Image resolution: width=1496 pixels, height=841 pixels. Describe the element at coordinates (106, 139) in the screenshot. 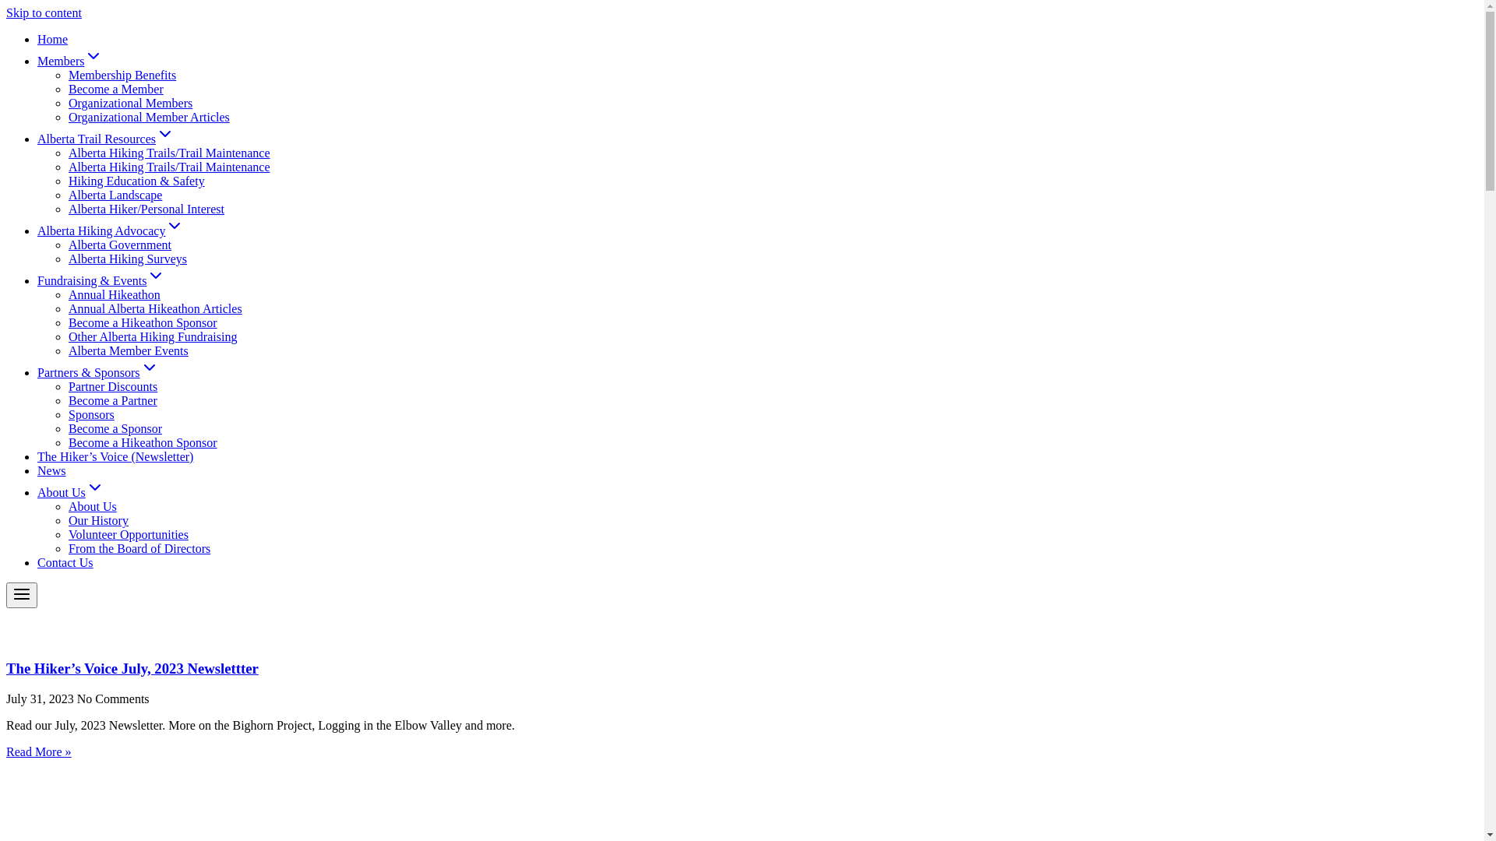

I see `Alberta Trail ResourcesExpand` at that location.